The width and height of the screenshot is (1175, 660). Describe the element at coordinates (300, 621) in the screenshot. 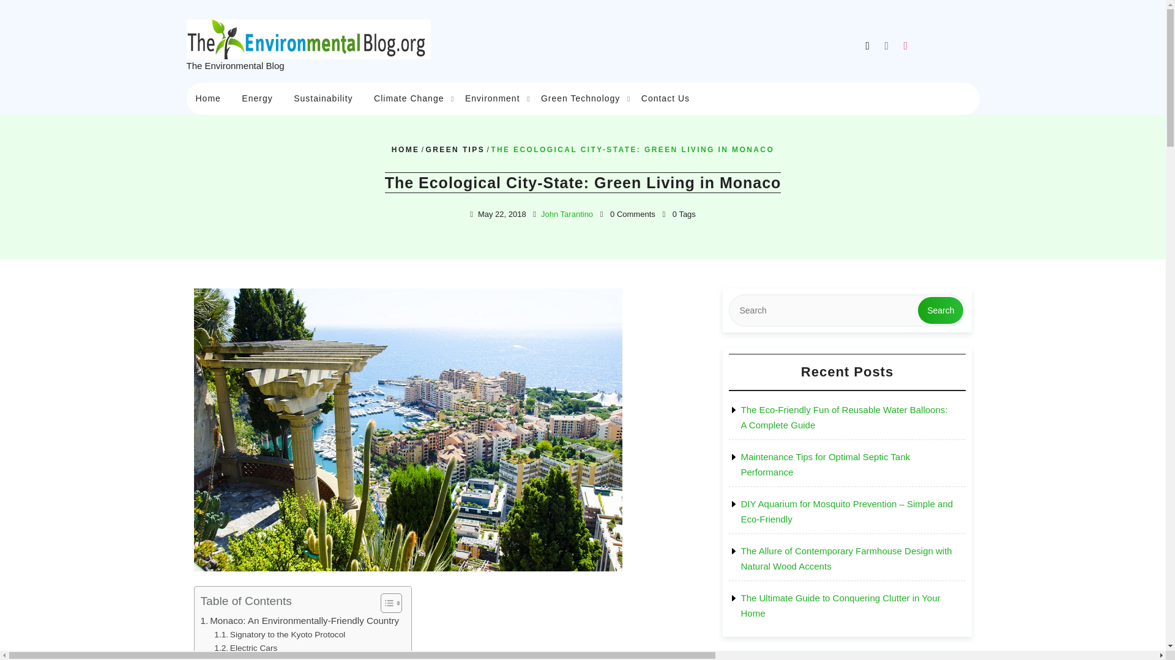

I see `Monaco: An Environmentally-Friendly Country` at that location.